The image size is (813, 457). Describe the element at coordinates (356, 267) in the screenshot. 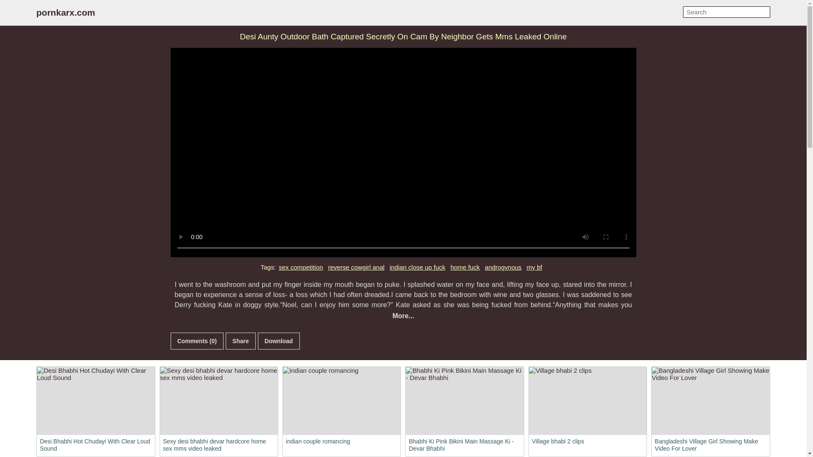

I see `reverse cowgirl anal` at that location.